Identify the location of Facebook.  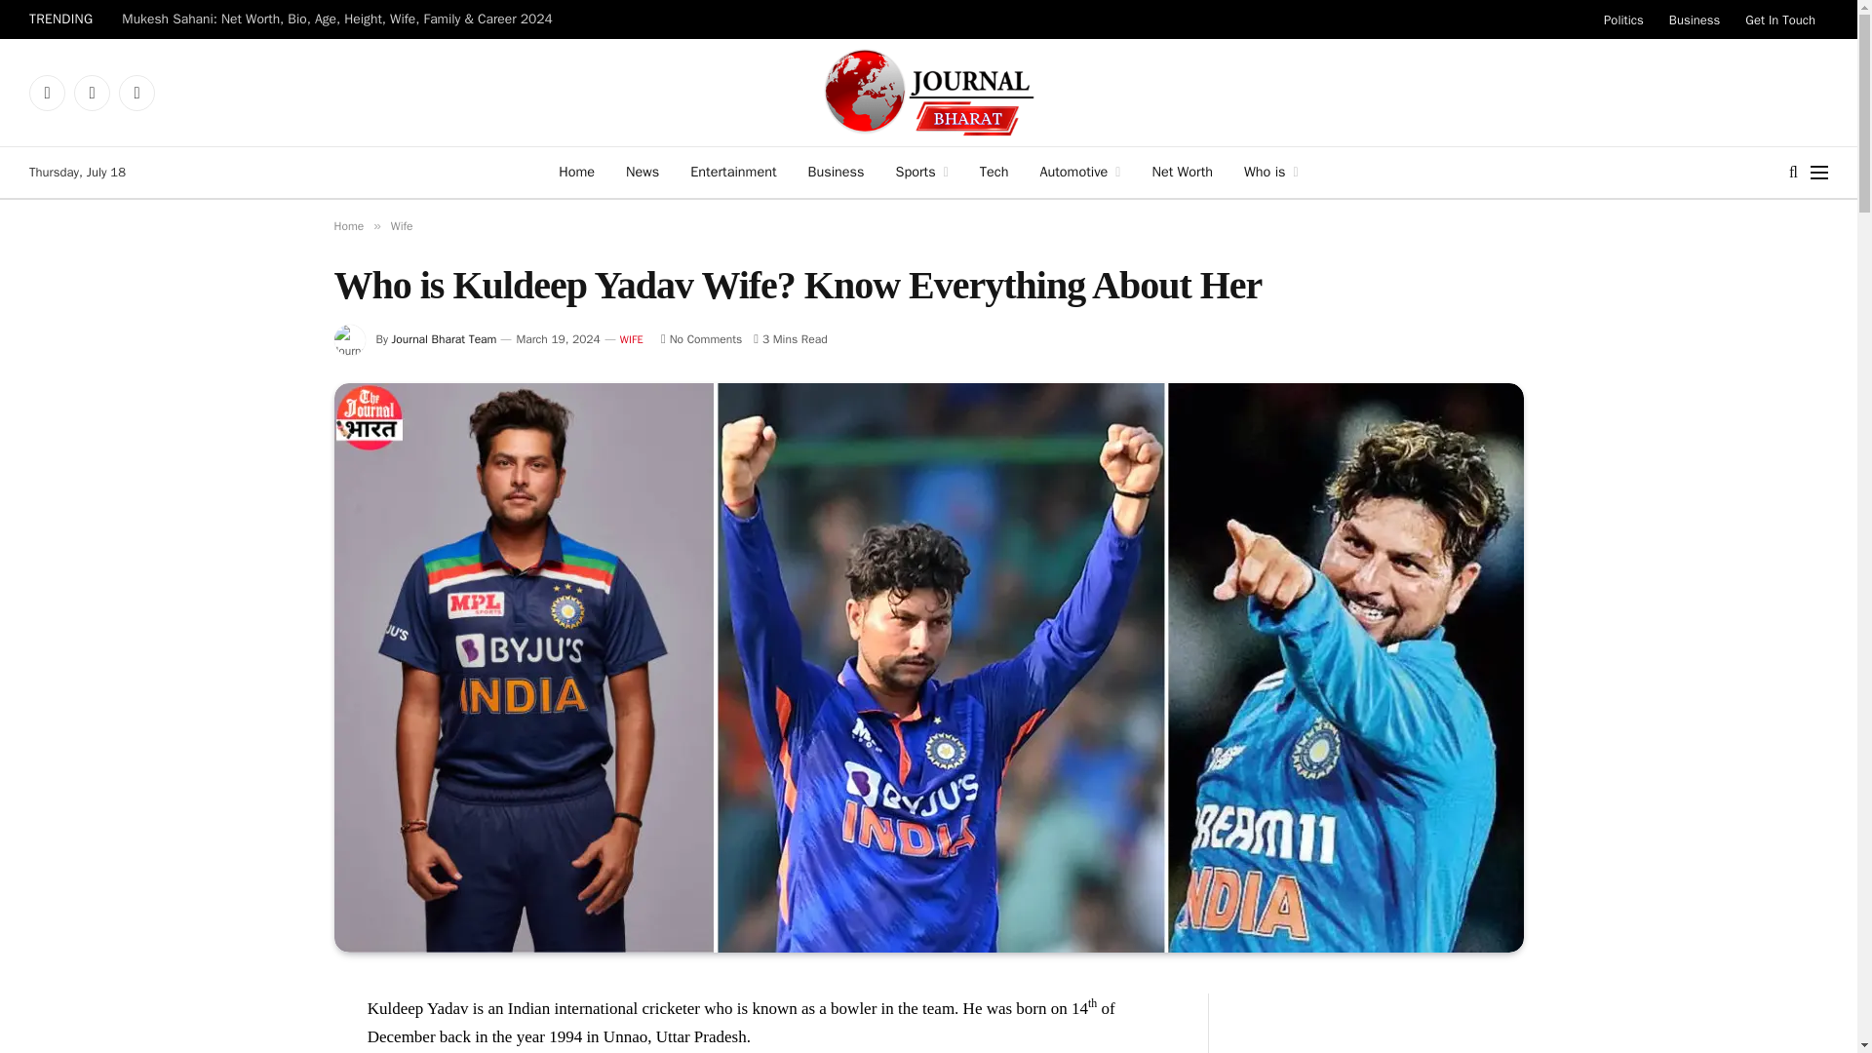
(47, 92).